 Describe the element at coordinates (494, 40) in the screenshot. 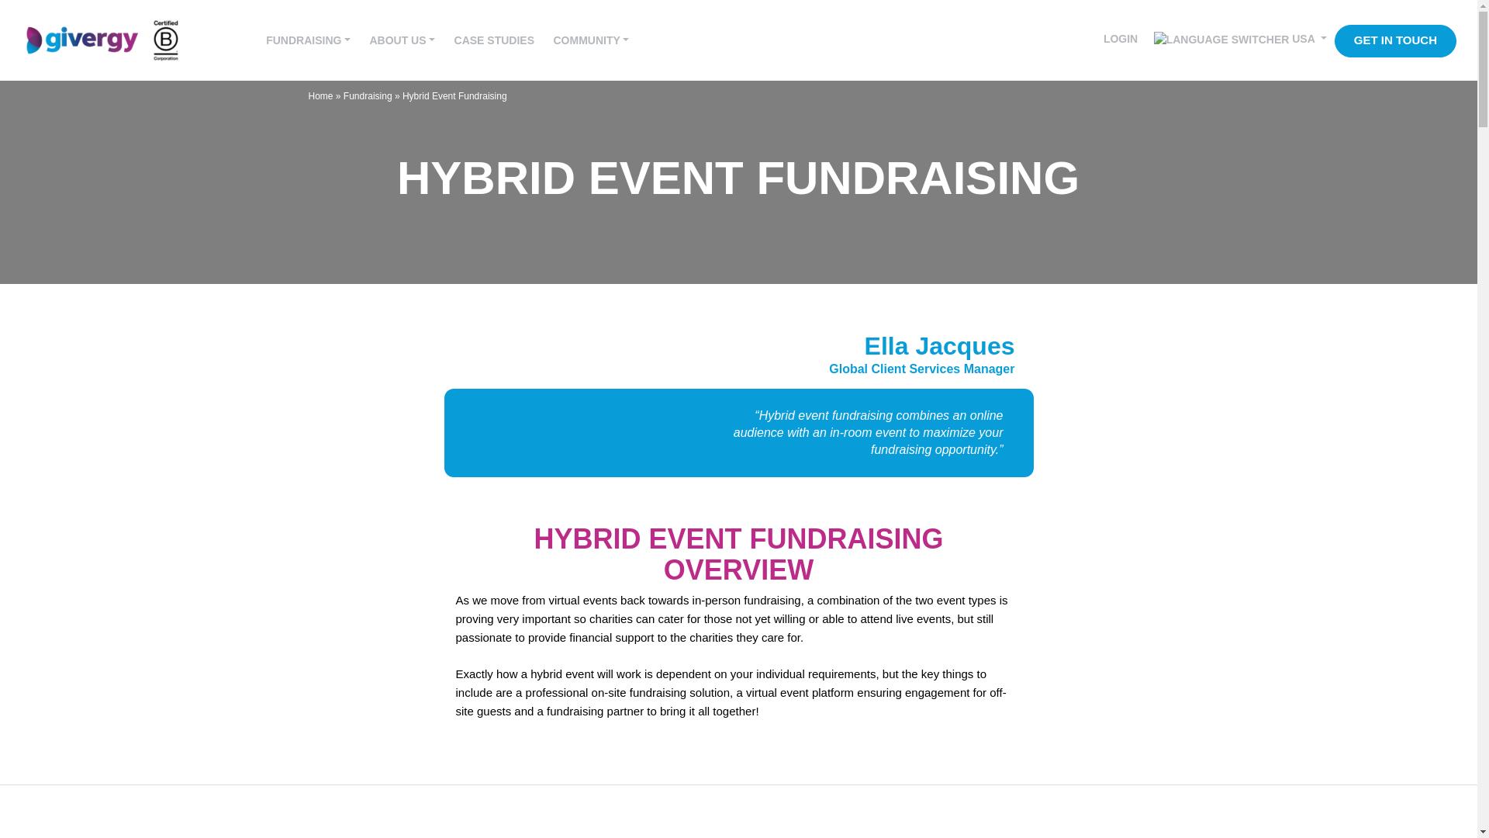

I see `CASE STUDIES` at that location.